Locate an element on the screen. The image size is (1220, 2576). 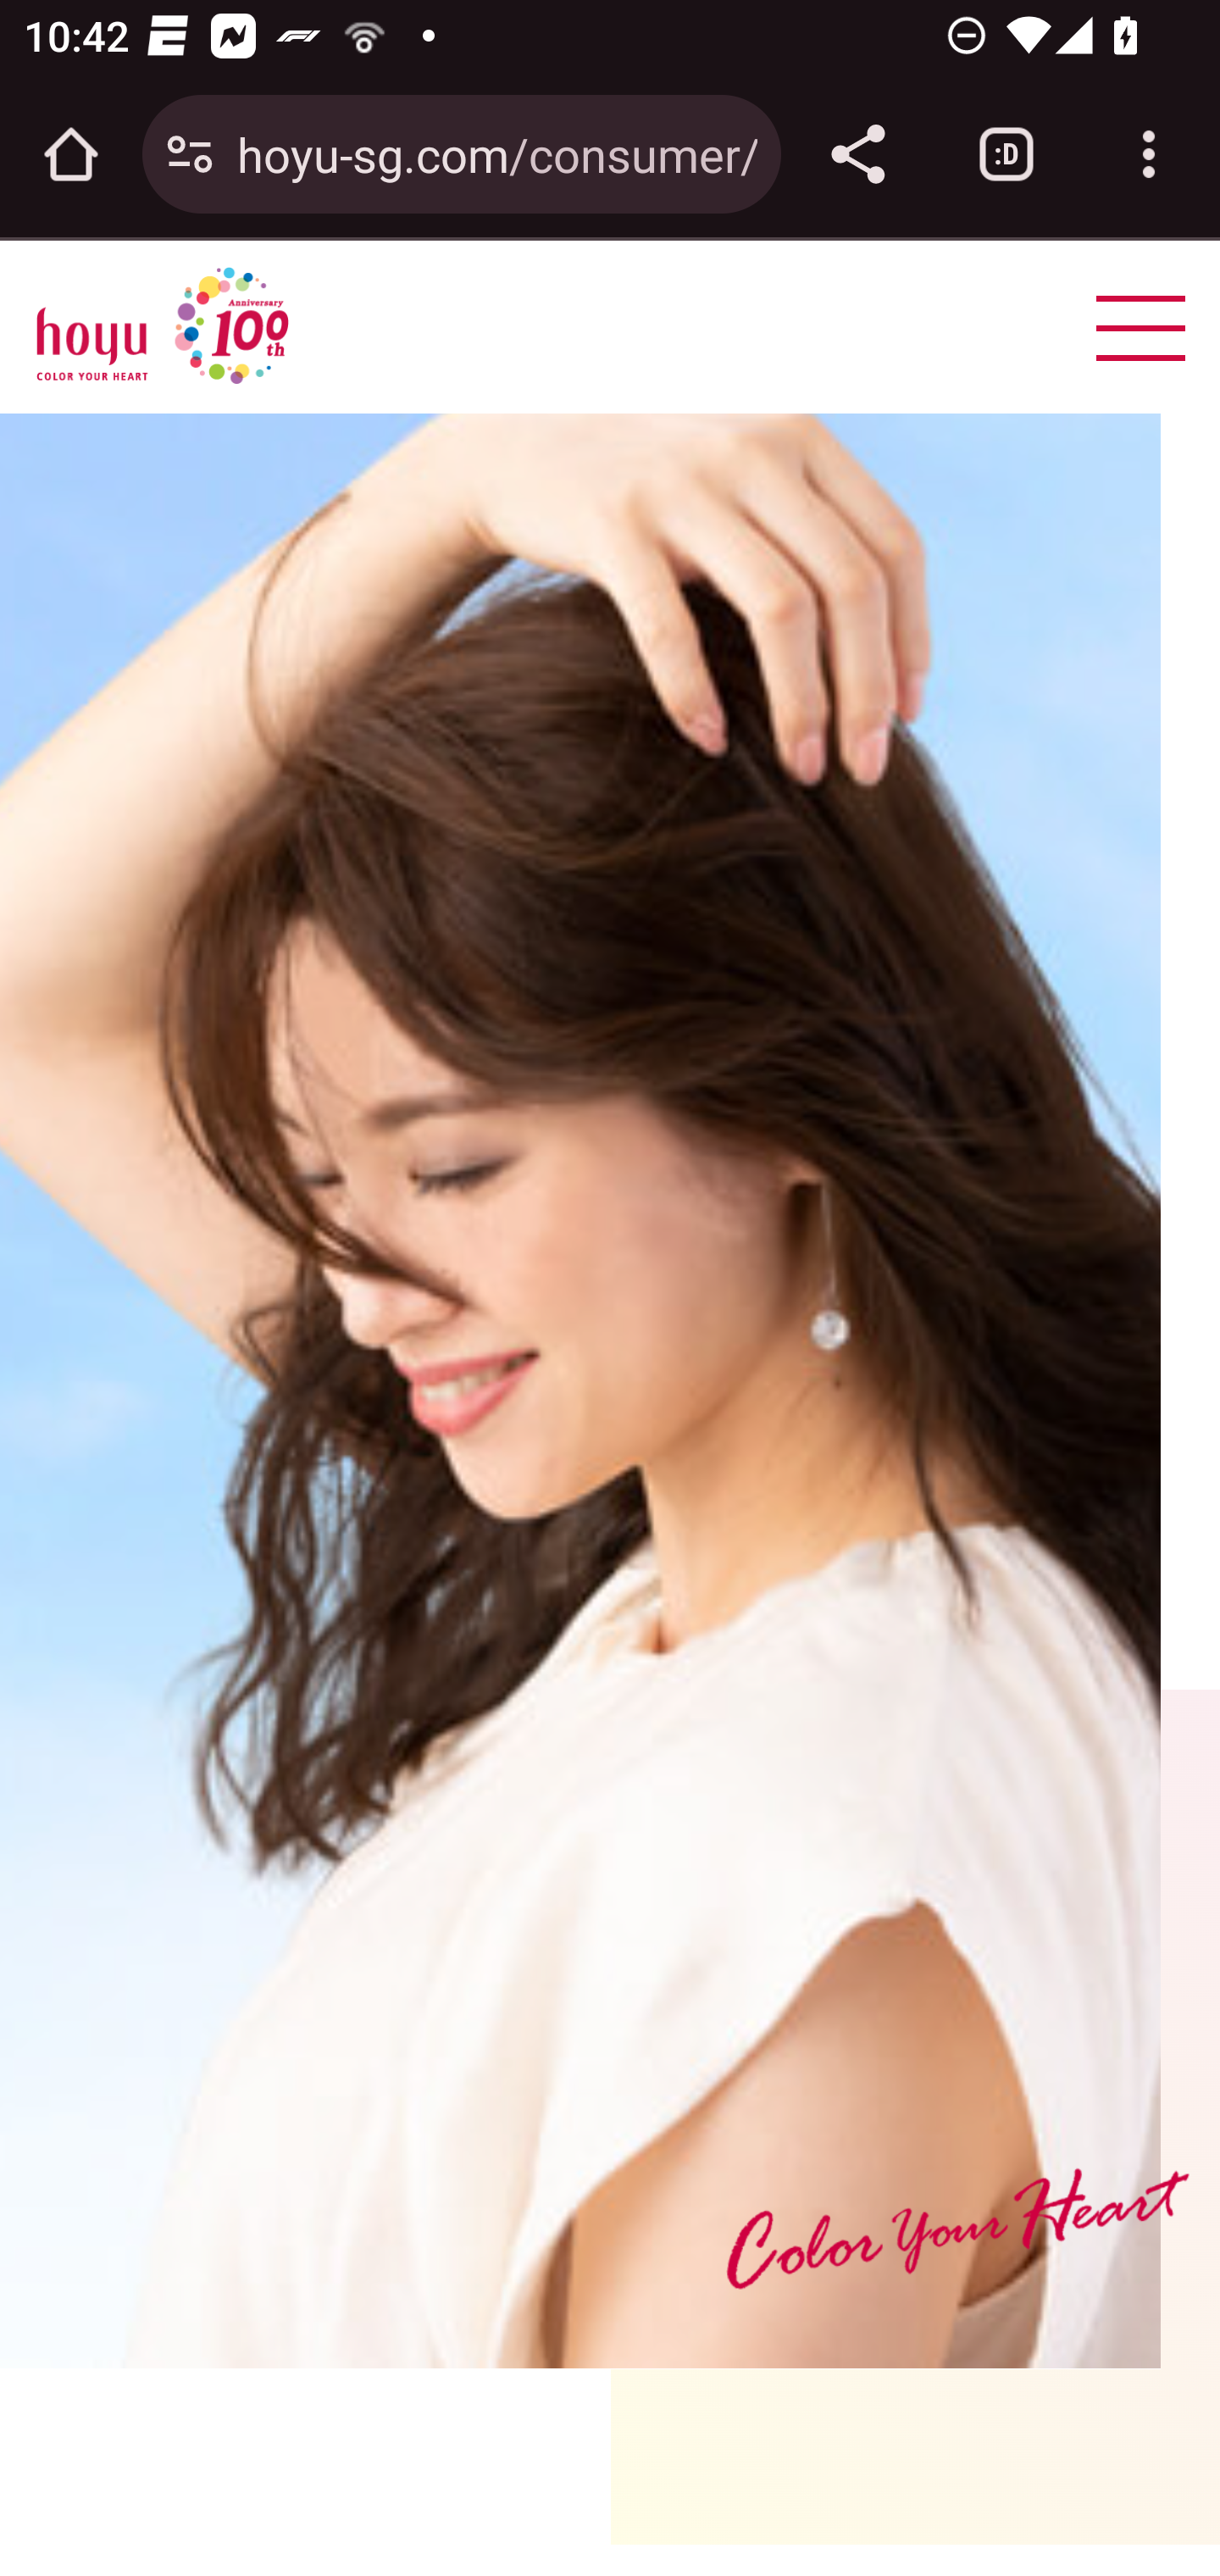
Share is located at coordinates (857, 154).